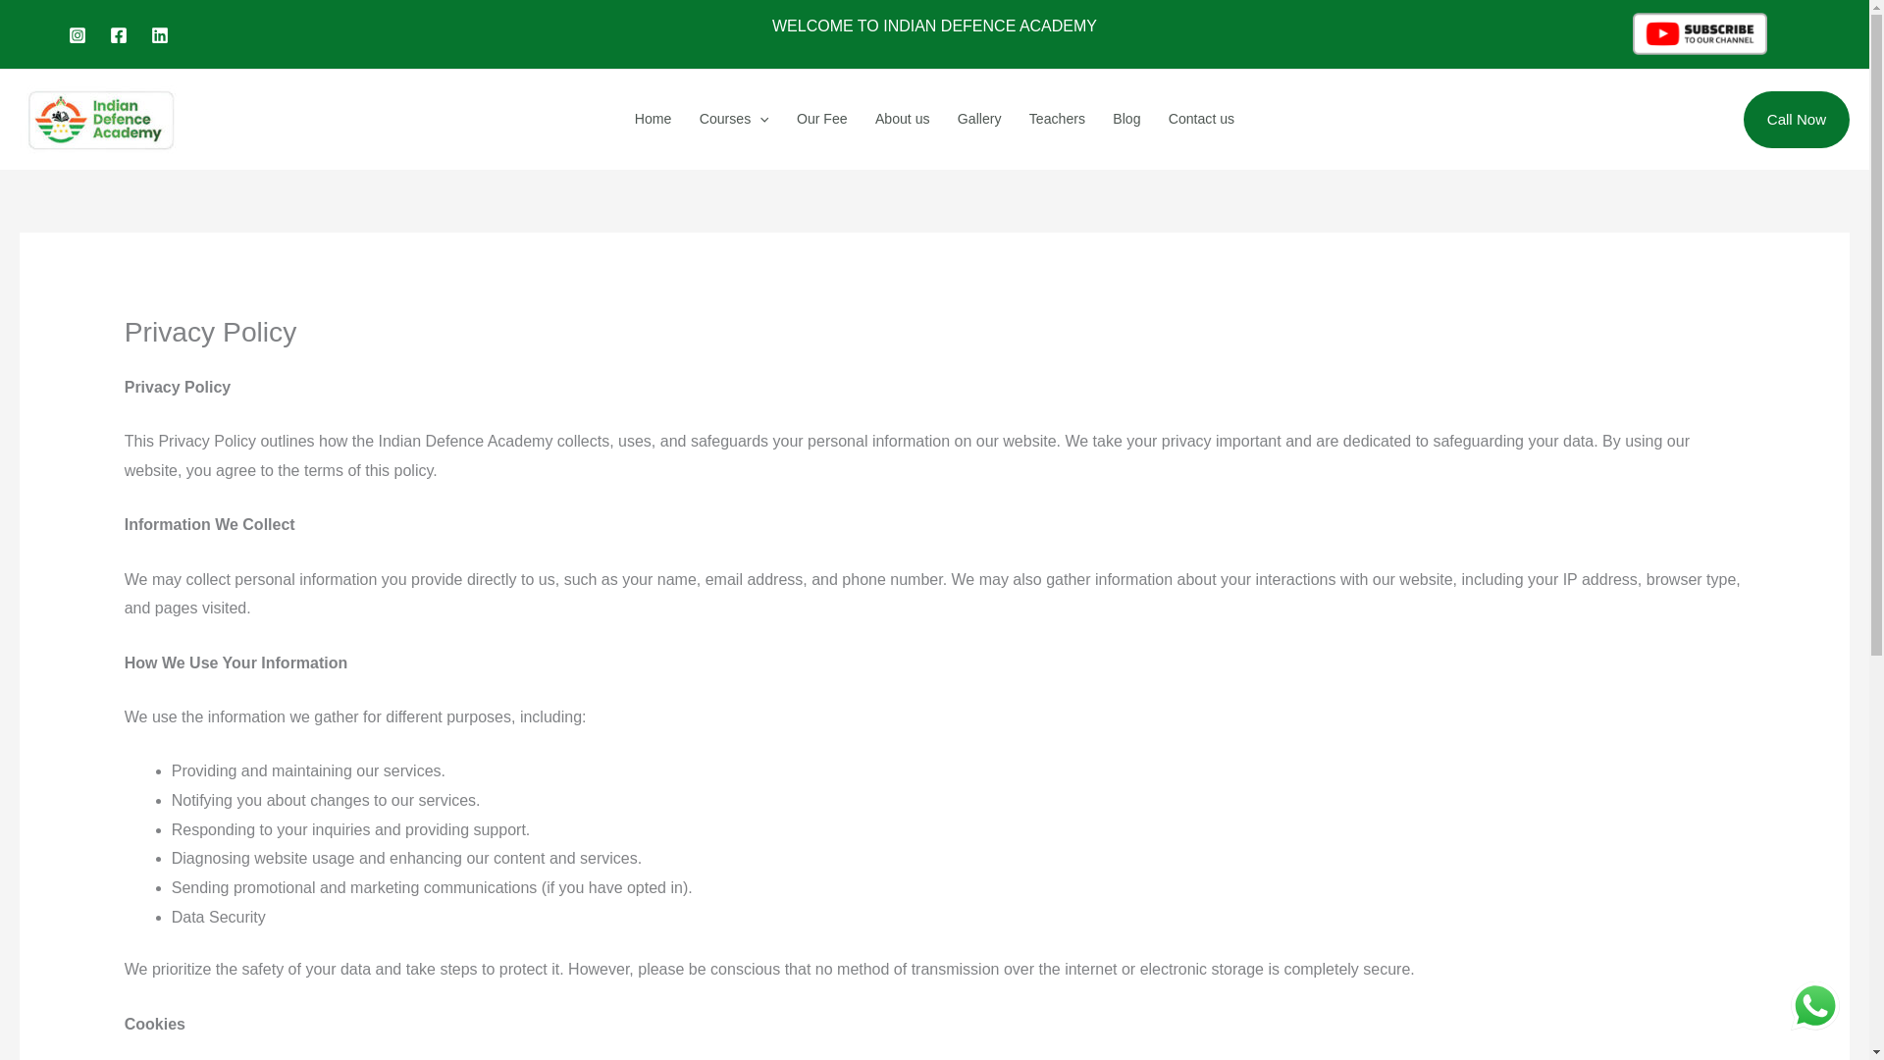 This screenshot has height=1060, width=1884. I want to click on Gallery, so click(979, 119).